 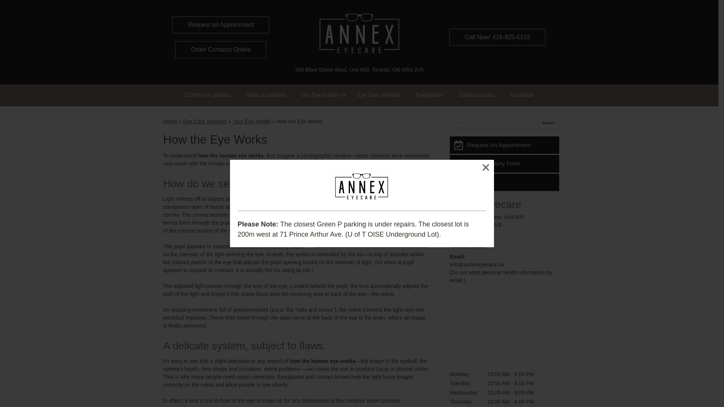 I want to click on 180 Bloor Street West, Unit 603, Toronto, ON M5S 2V8, so click(x=359, y=70).